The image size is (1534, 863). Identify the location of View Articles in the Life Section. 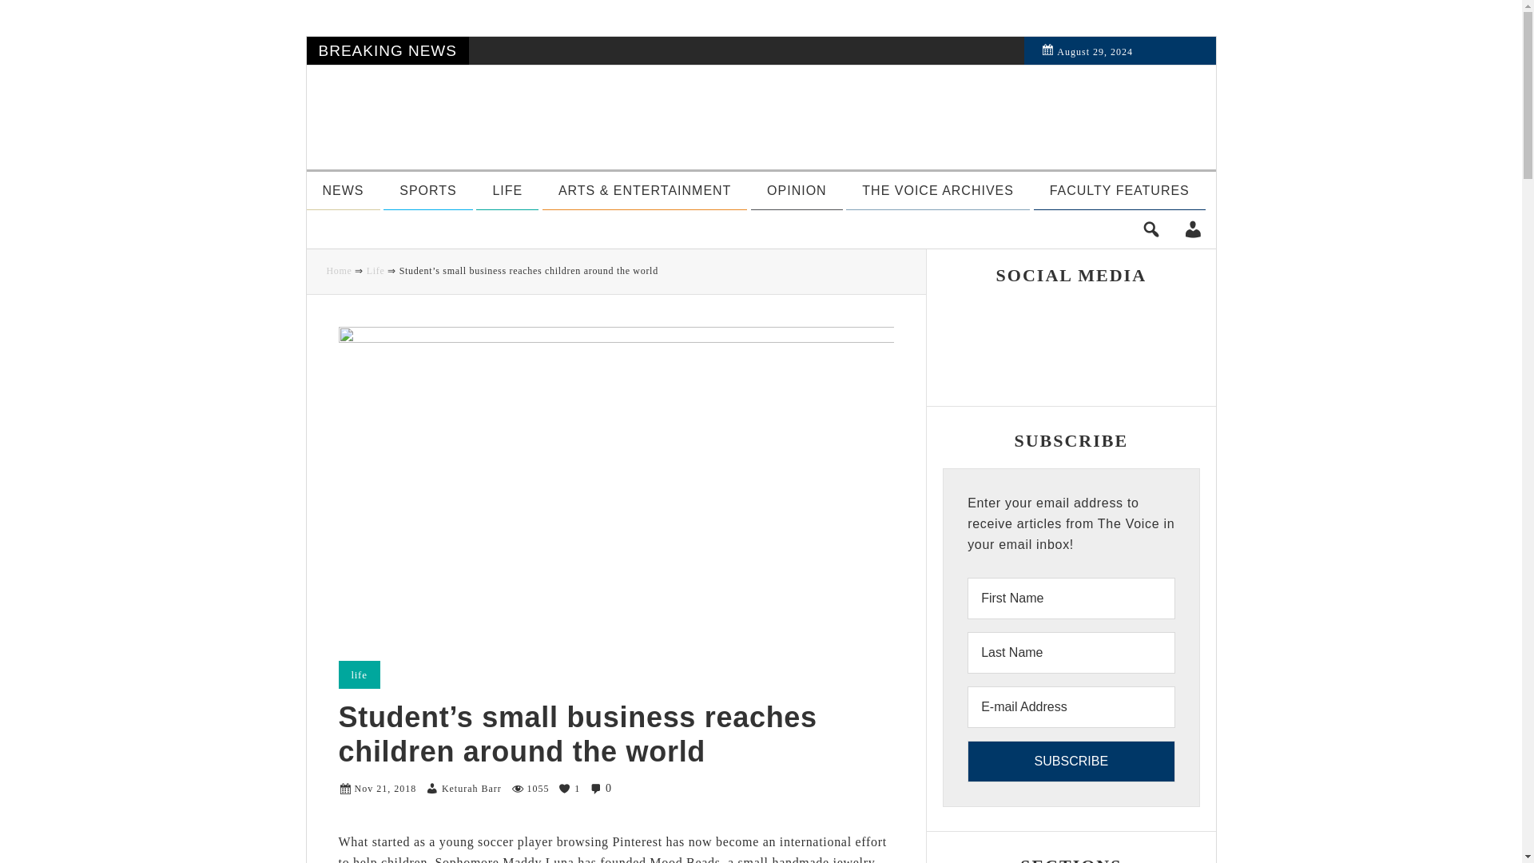
(507, 190).